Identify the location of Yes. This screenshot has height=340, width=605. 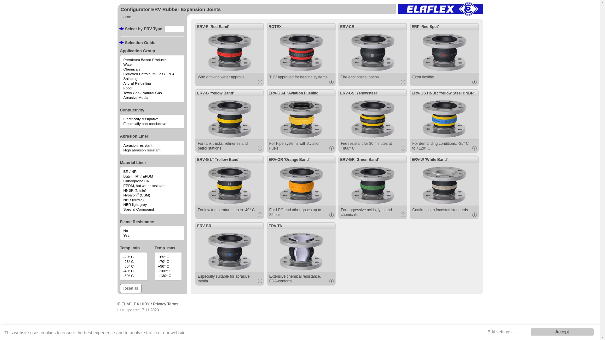
(152, 235).